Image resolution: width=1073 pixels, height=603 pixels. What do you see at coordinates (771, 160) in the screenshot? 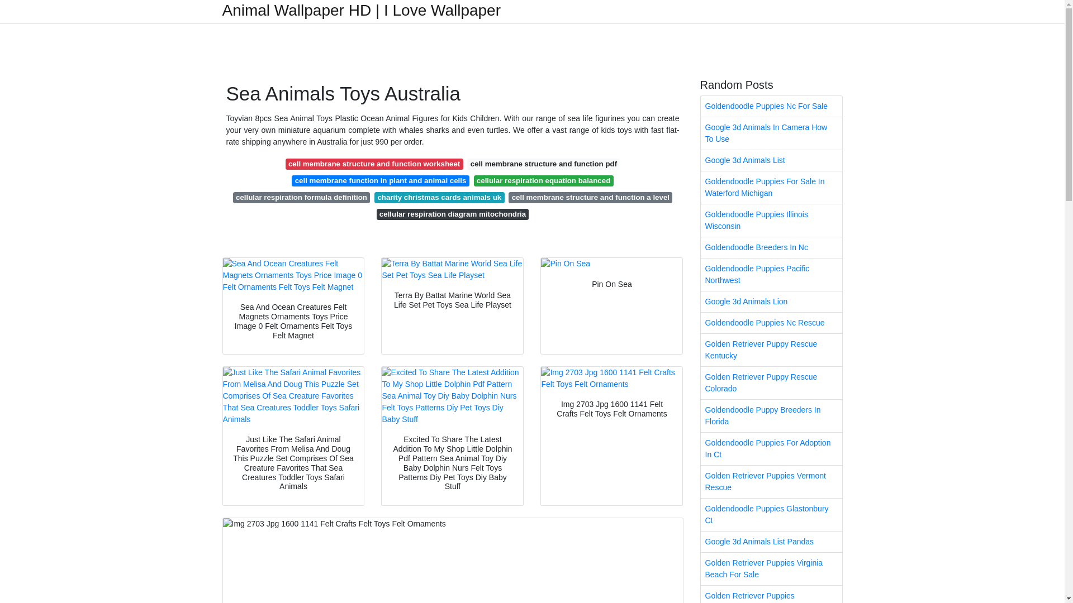
I see `Google 3d Animals List` at bounding box center [771, 160].